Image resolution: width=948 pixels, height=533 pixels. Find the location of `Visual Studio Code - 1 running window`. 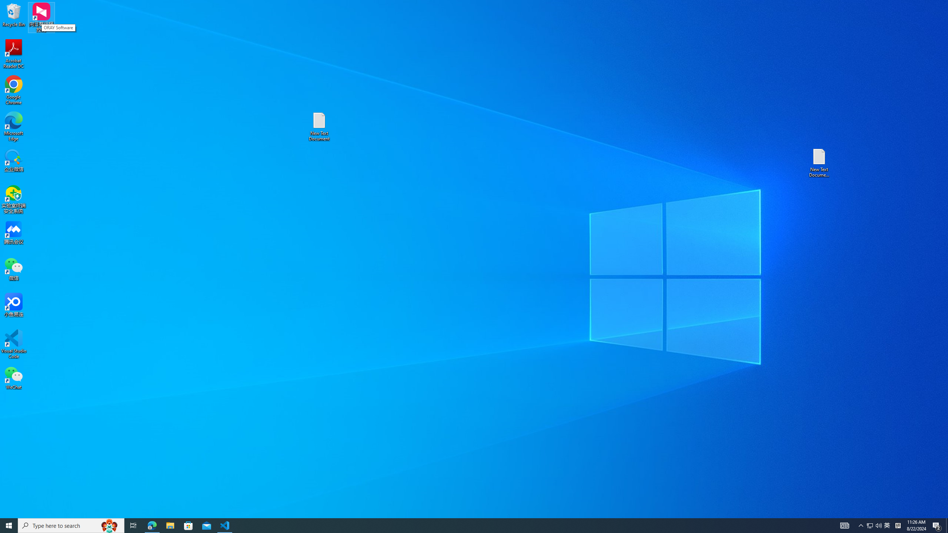

Visual Studio Code - 1 running window is located at coordinates (225, 526).